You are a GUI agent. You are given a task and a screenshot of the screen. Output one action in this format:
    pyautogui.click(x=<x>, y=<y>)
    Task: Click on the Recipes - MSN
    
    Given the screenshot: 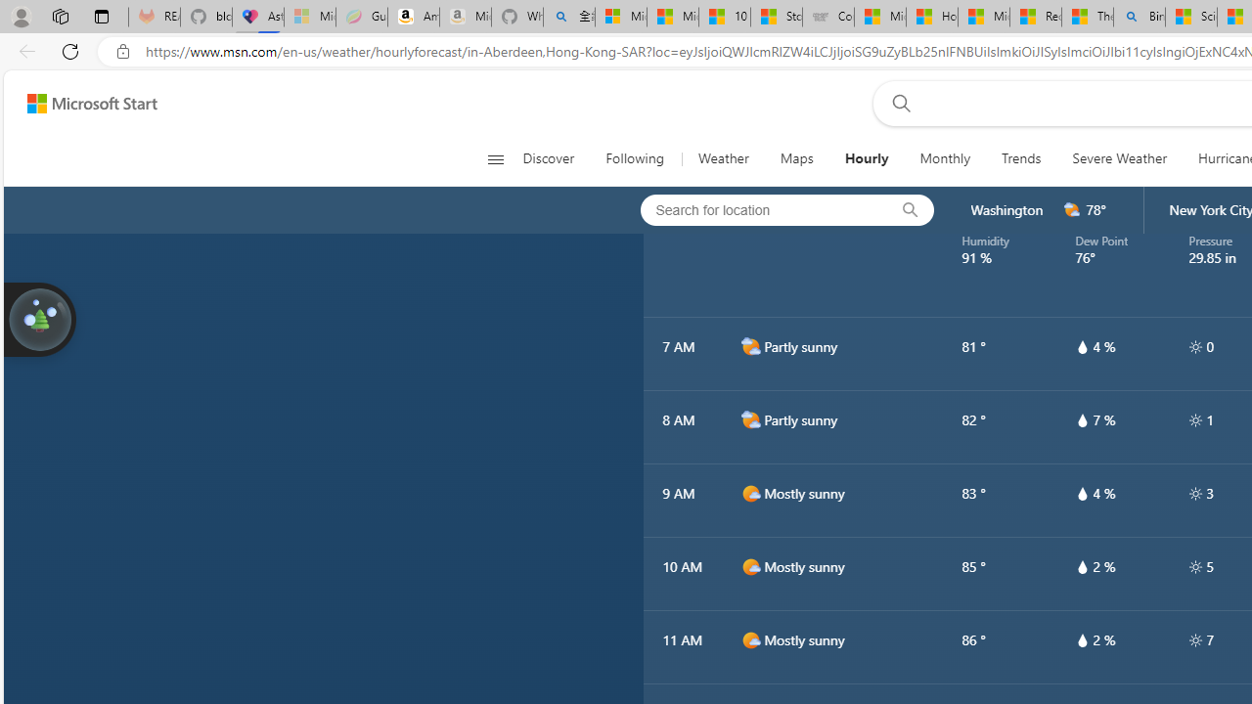 What is the action you would take?
    pyautogui.click(x=1036, y=18)
    